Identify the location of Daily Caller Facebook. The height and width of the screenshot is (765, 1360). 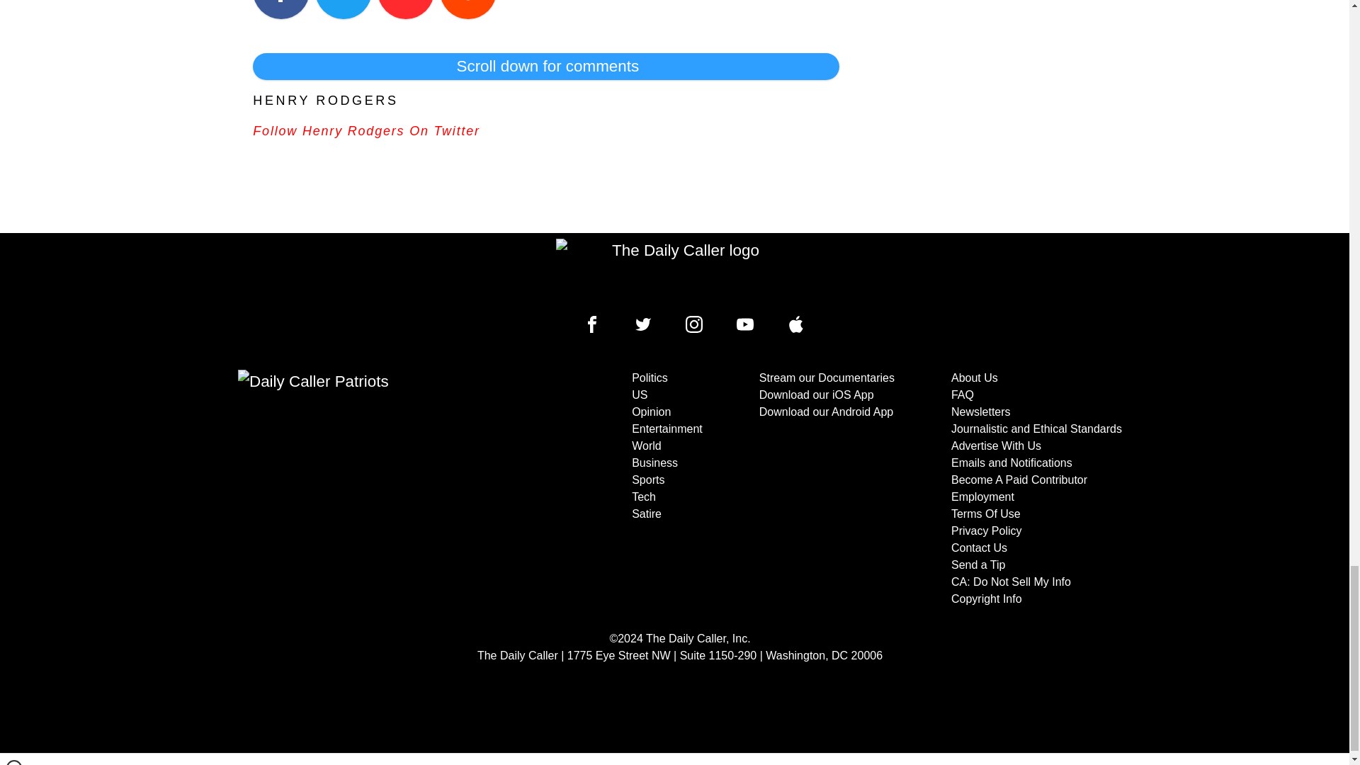
(592, 324).